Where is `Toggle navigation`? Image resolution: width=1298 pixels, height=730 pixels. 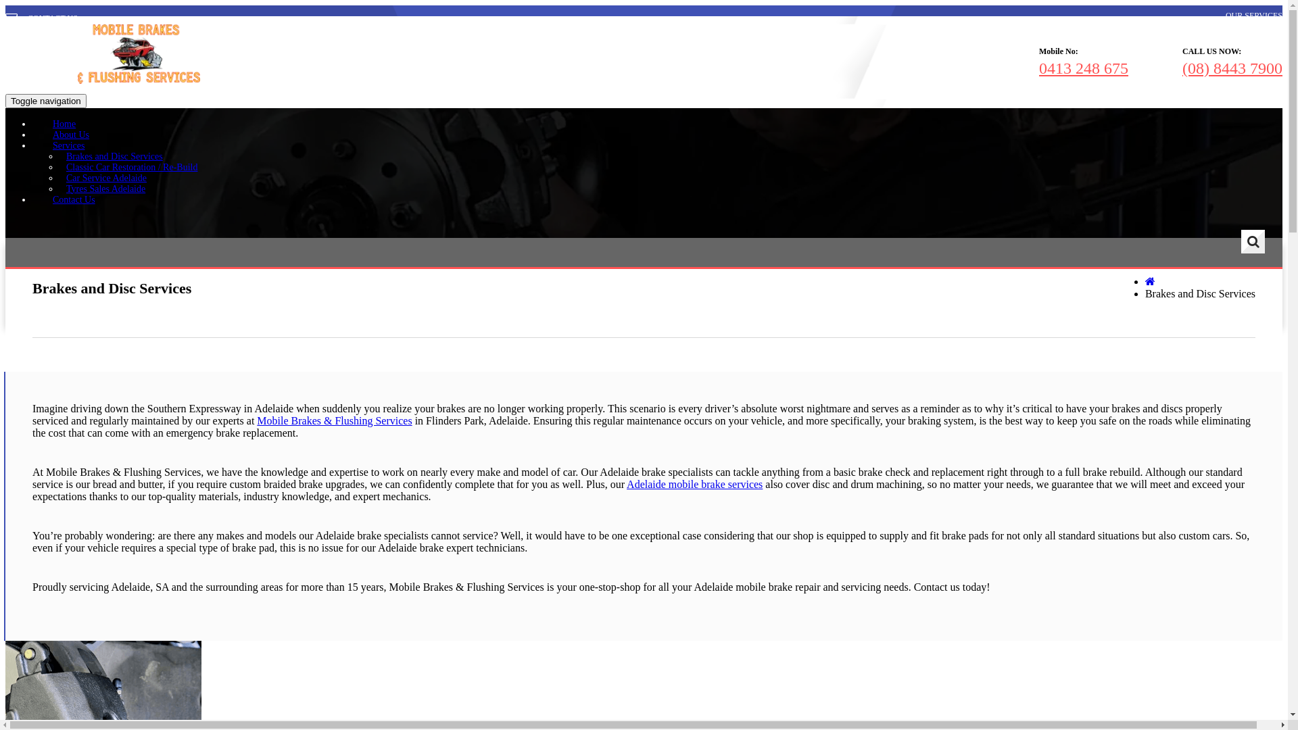 Toggle navigation is located at coordinates (46, 100).